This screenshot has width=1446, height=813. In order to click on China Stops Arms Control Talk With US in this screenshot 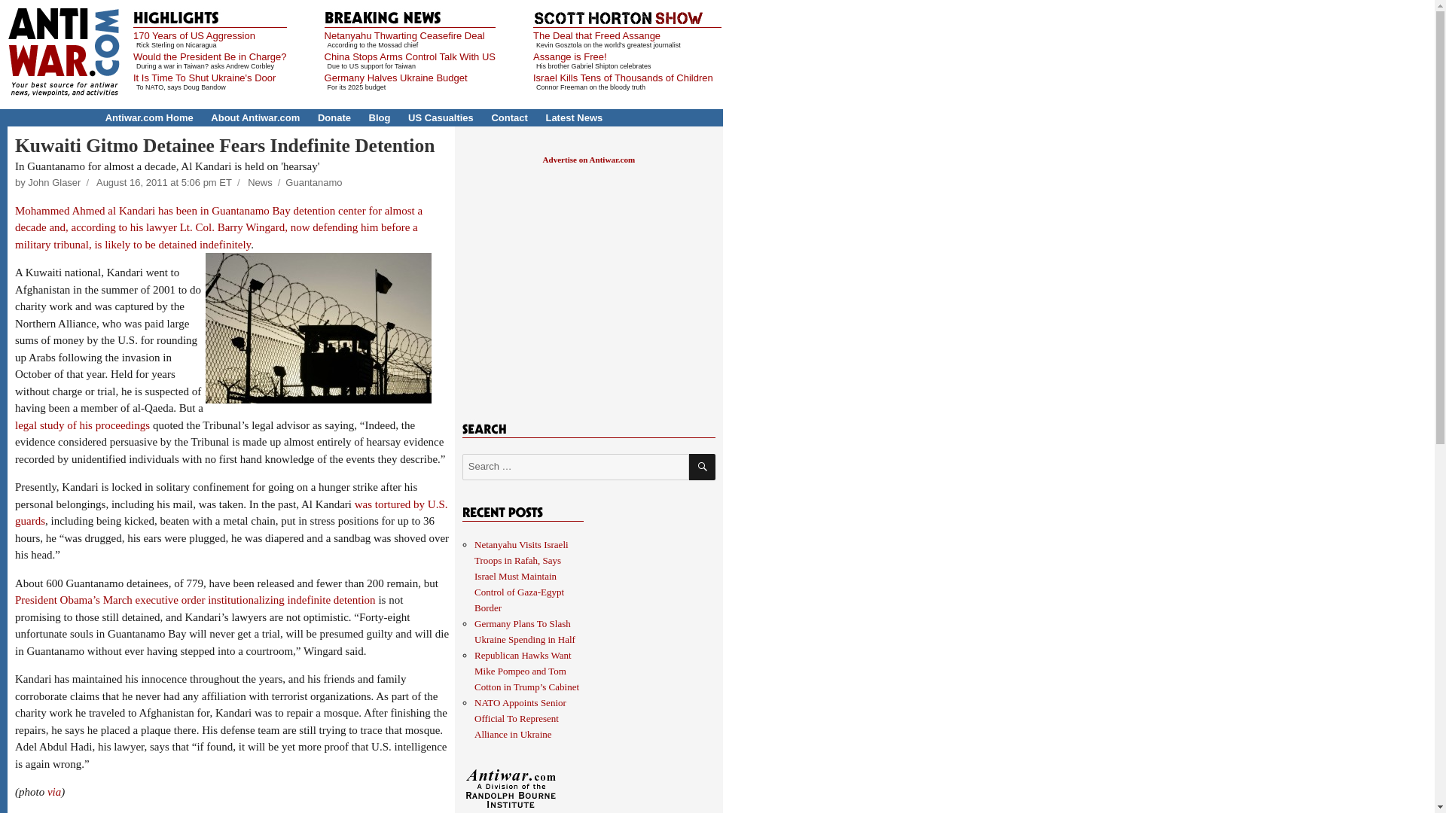, I will do `click(410, 57)`.